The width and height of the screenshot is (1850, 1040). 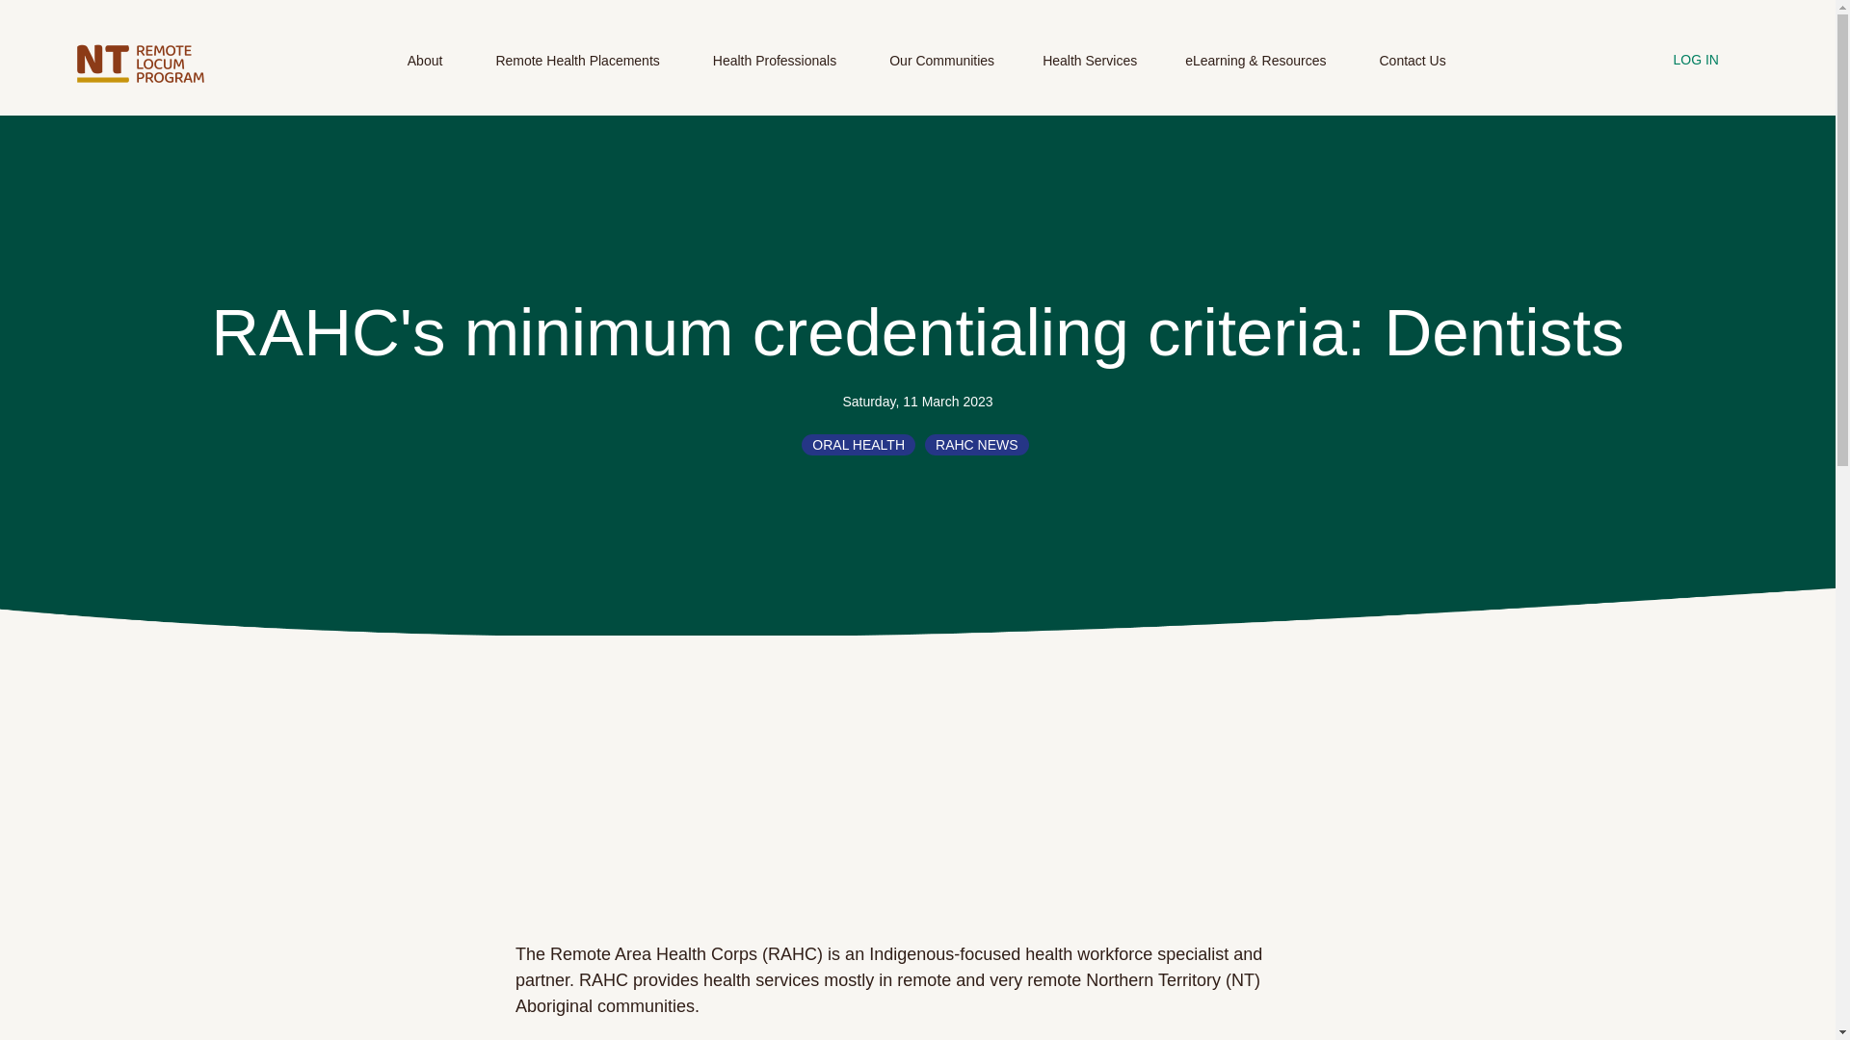 What do you see at coordinates (977, 445) in the screenshot?
I see `RAHC NEWS` at bounding box center [977, 445].